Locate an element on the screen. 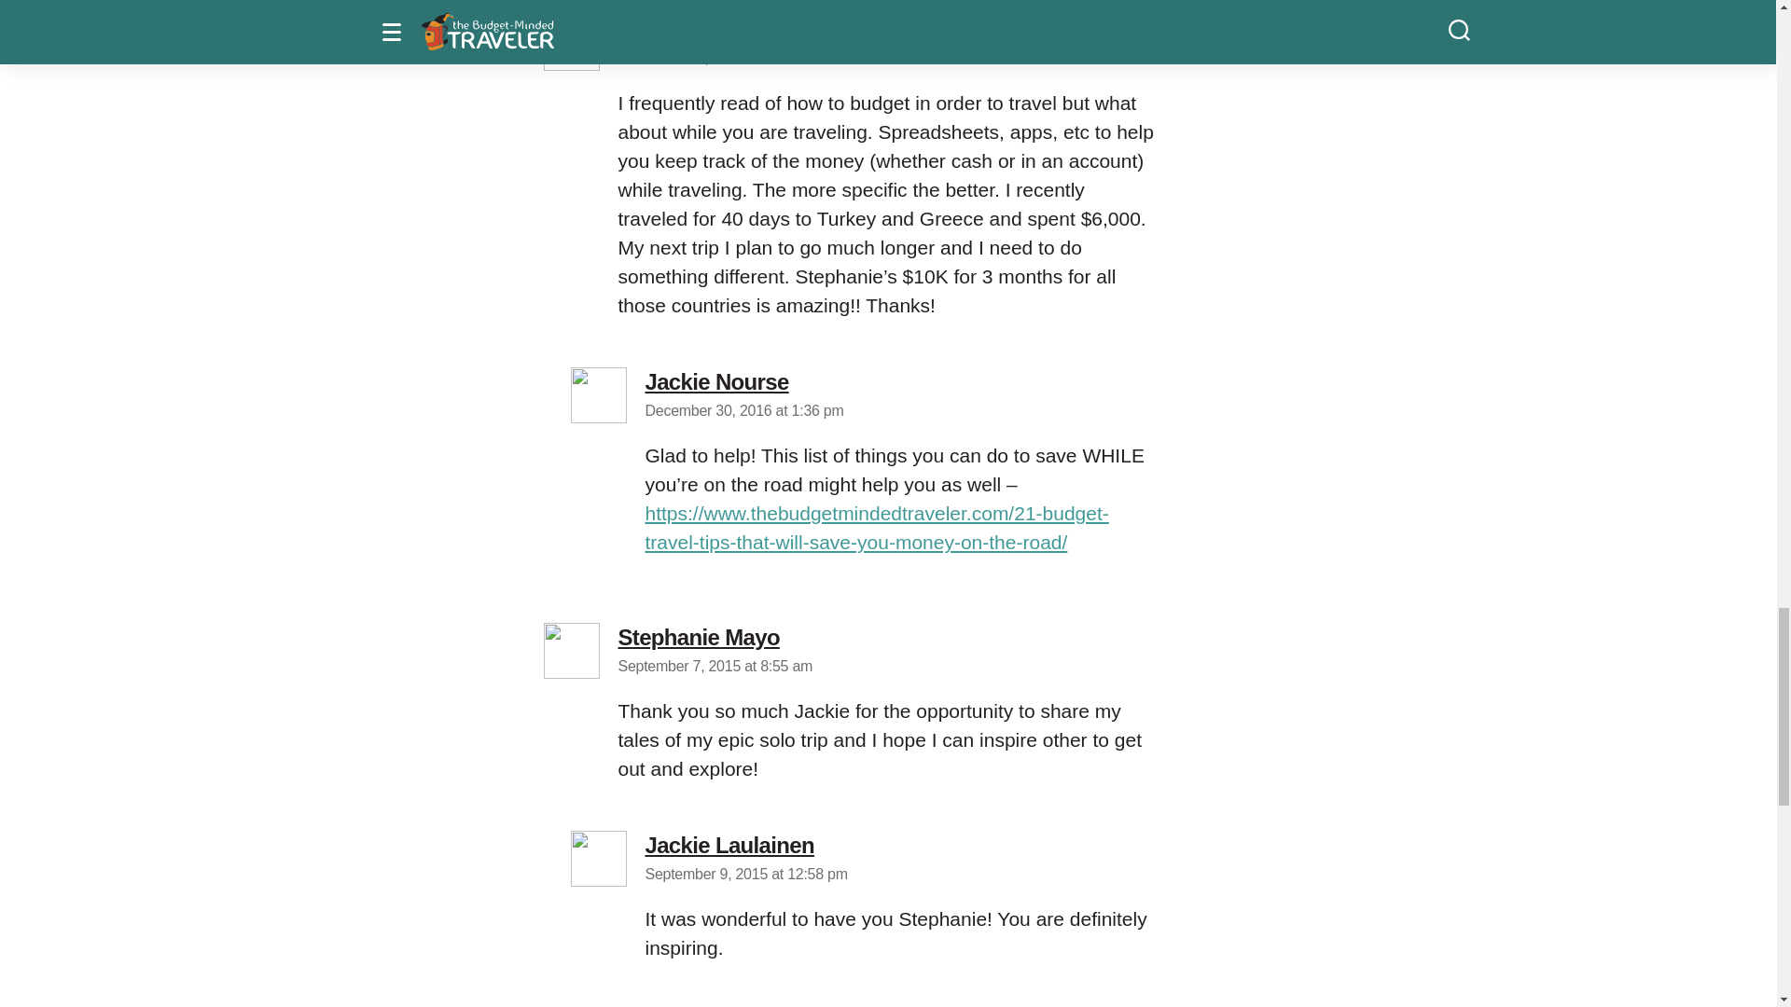 The height and width of the screenshot is (1007, 1791). December 30, 2016 at 12:26 am is located at coordinates (746, 874).